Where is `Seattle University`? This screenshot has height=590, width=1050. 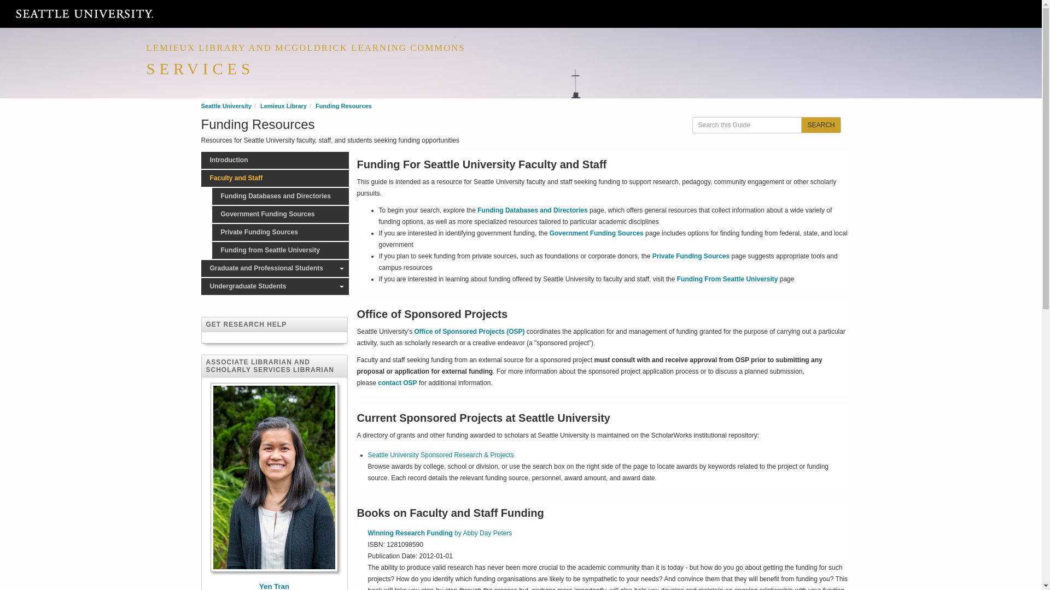
Seattle University is located at coordinates (226, 105).